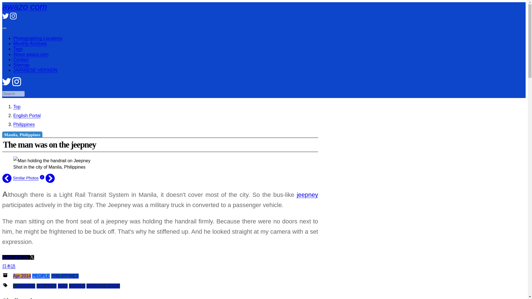 The height and width of the screenshot is (299, 532). I want to click on MONTHLY ARCHIVE of April 2014, so click(22, 276).